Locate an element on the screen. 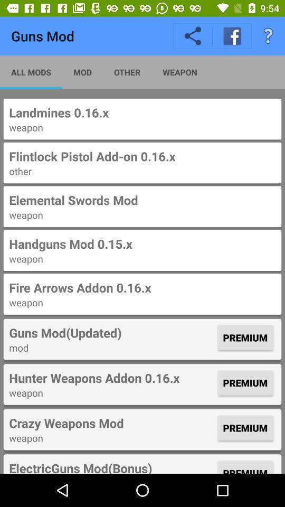 The height and width of the screenshot is (507, 285). click item below the mod item is located at coordinates (112, 378).